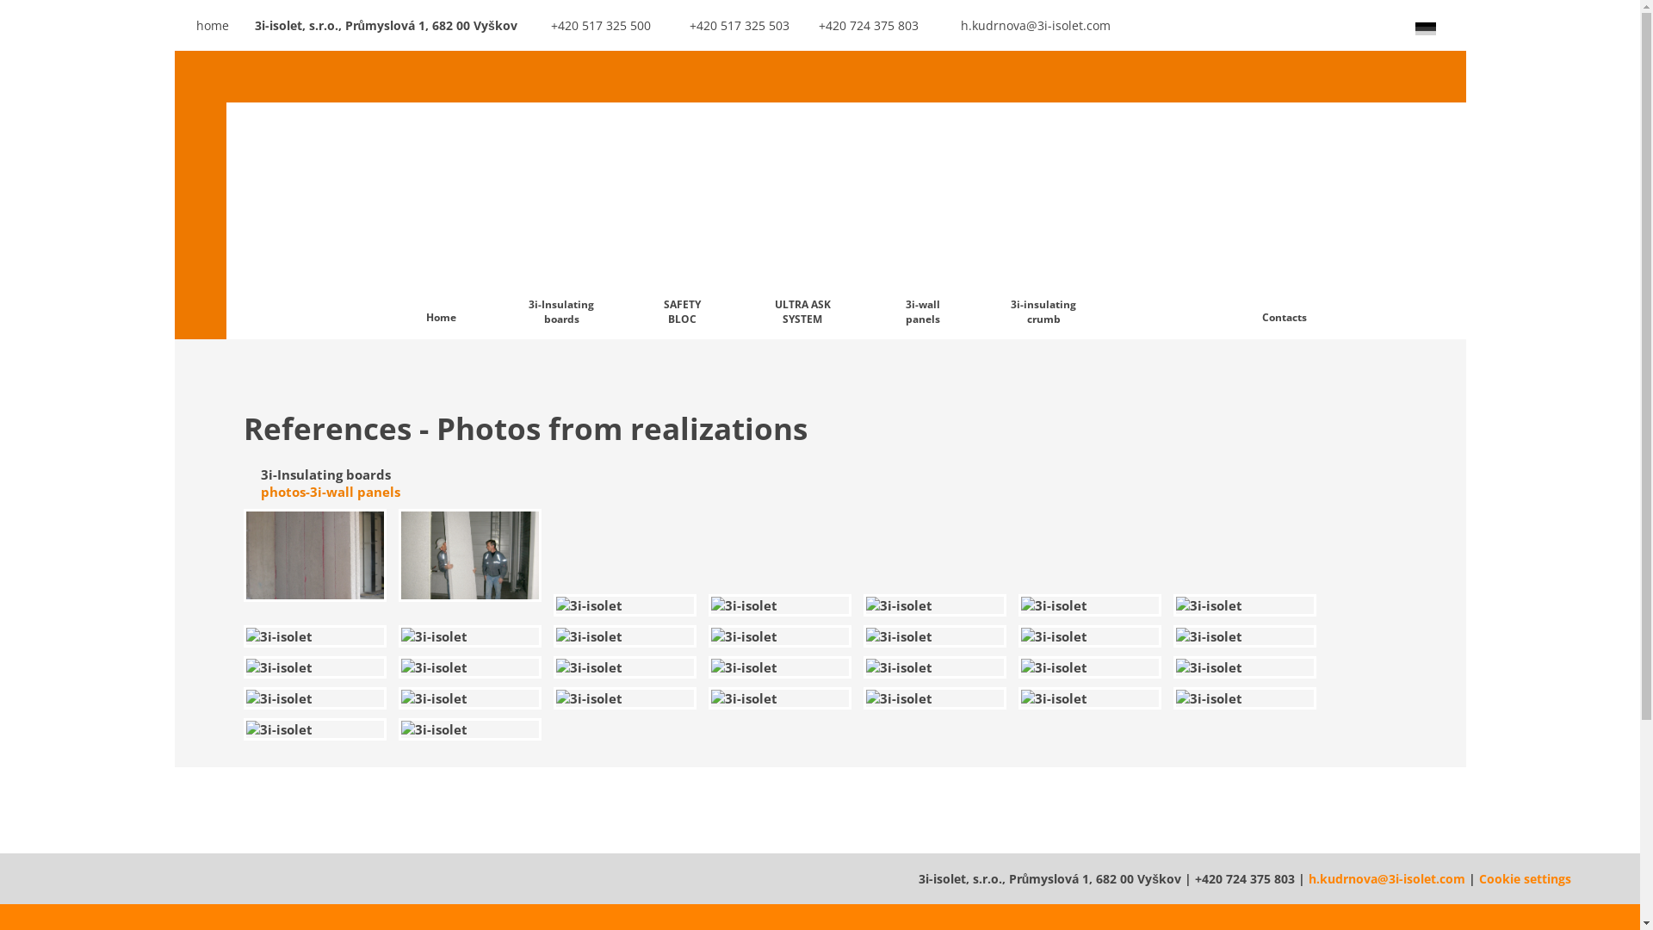 The width and height of the screenshot is (1653, 930). I want to click on 3i-isolet, so click(470, 698).